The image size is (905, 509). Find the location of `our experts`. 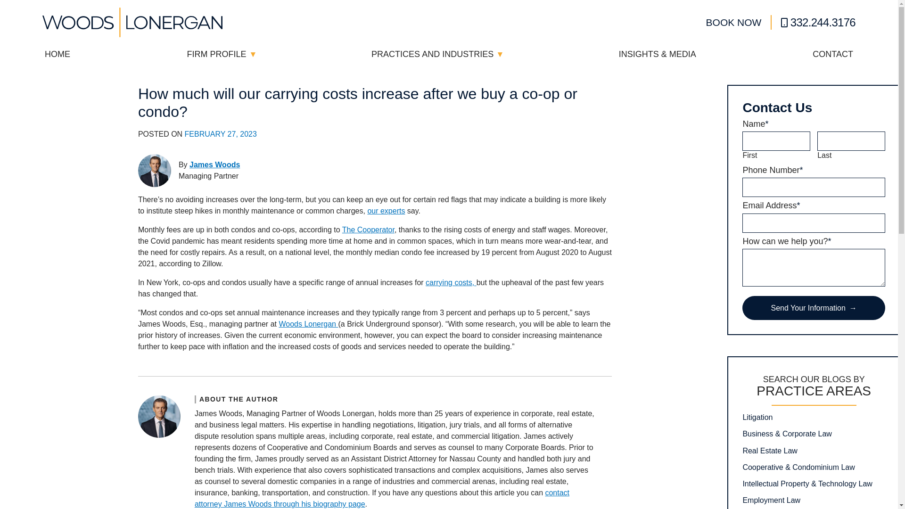

our experts is located at coordinates (386, 210).